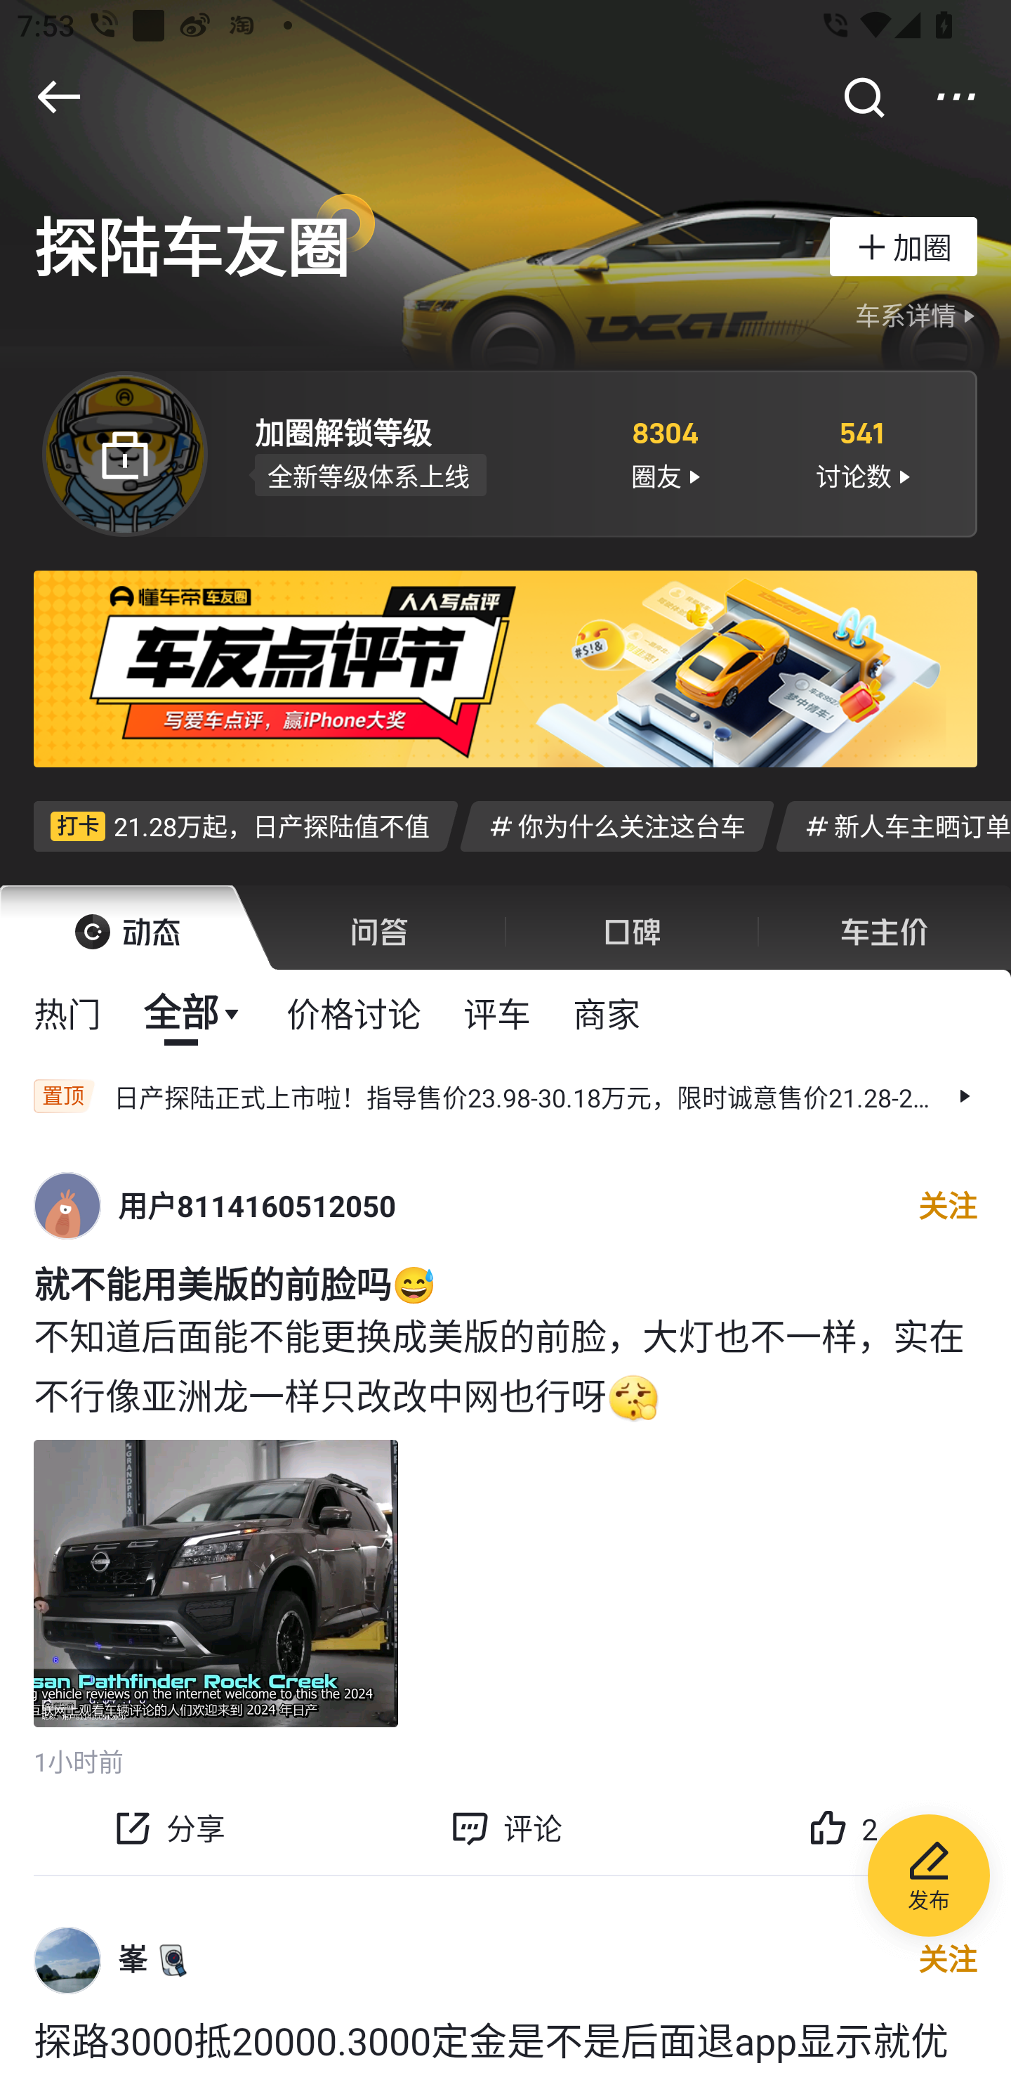  What do you see at coordinates (842, 1828) in the screenshot?
I see `2` at bounding box center [842, 1828].